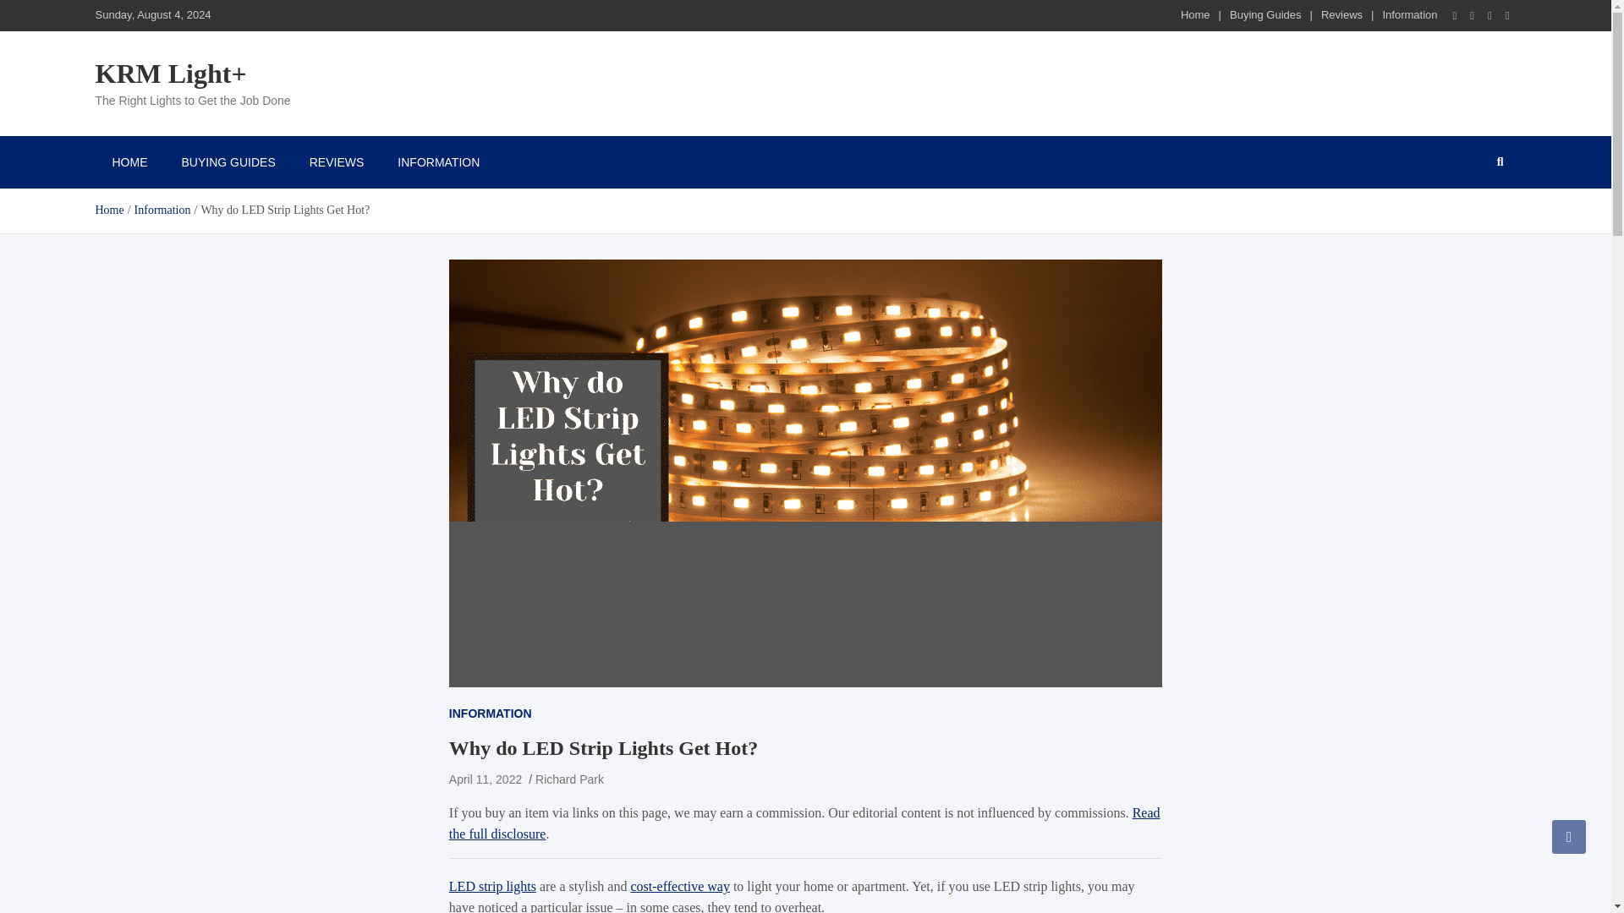 The height and width of the screenshot is (913, 1624). I want to click on BUYING GUIDES, so click(228, 161).